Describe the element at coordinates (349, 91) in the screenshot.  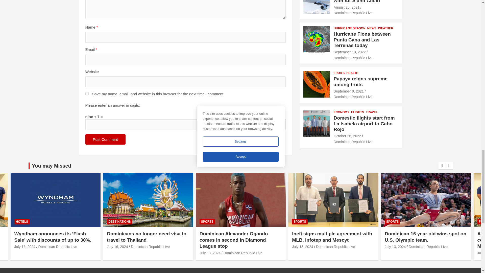
I see `Papaya reigns supreme among fruits` at that location.